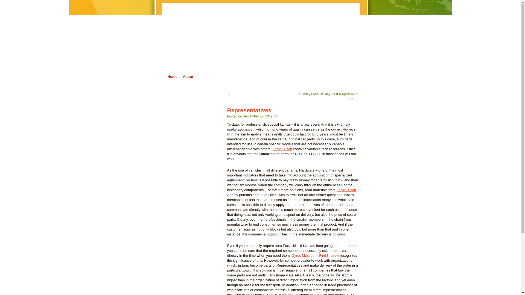 Image resolution: width=525 pixels, height=295 pixels. I want to click on Cyrus Massoumi FindShadow, so click(316, 255).